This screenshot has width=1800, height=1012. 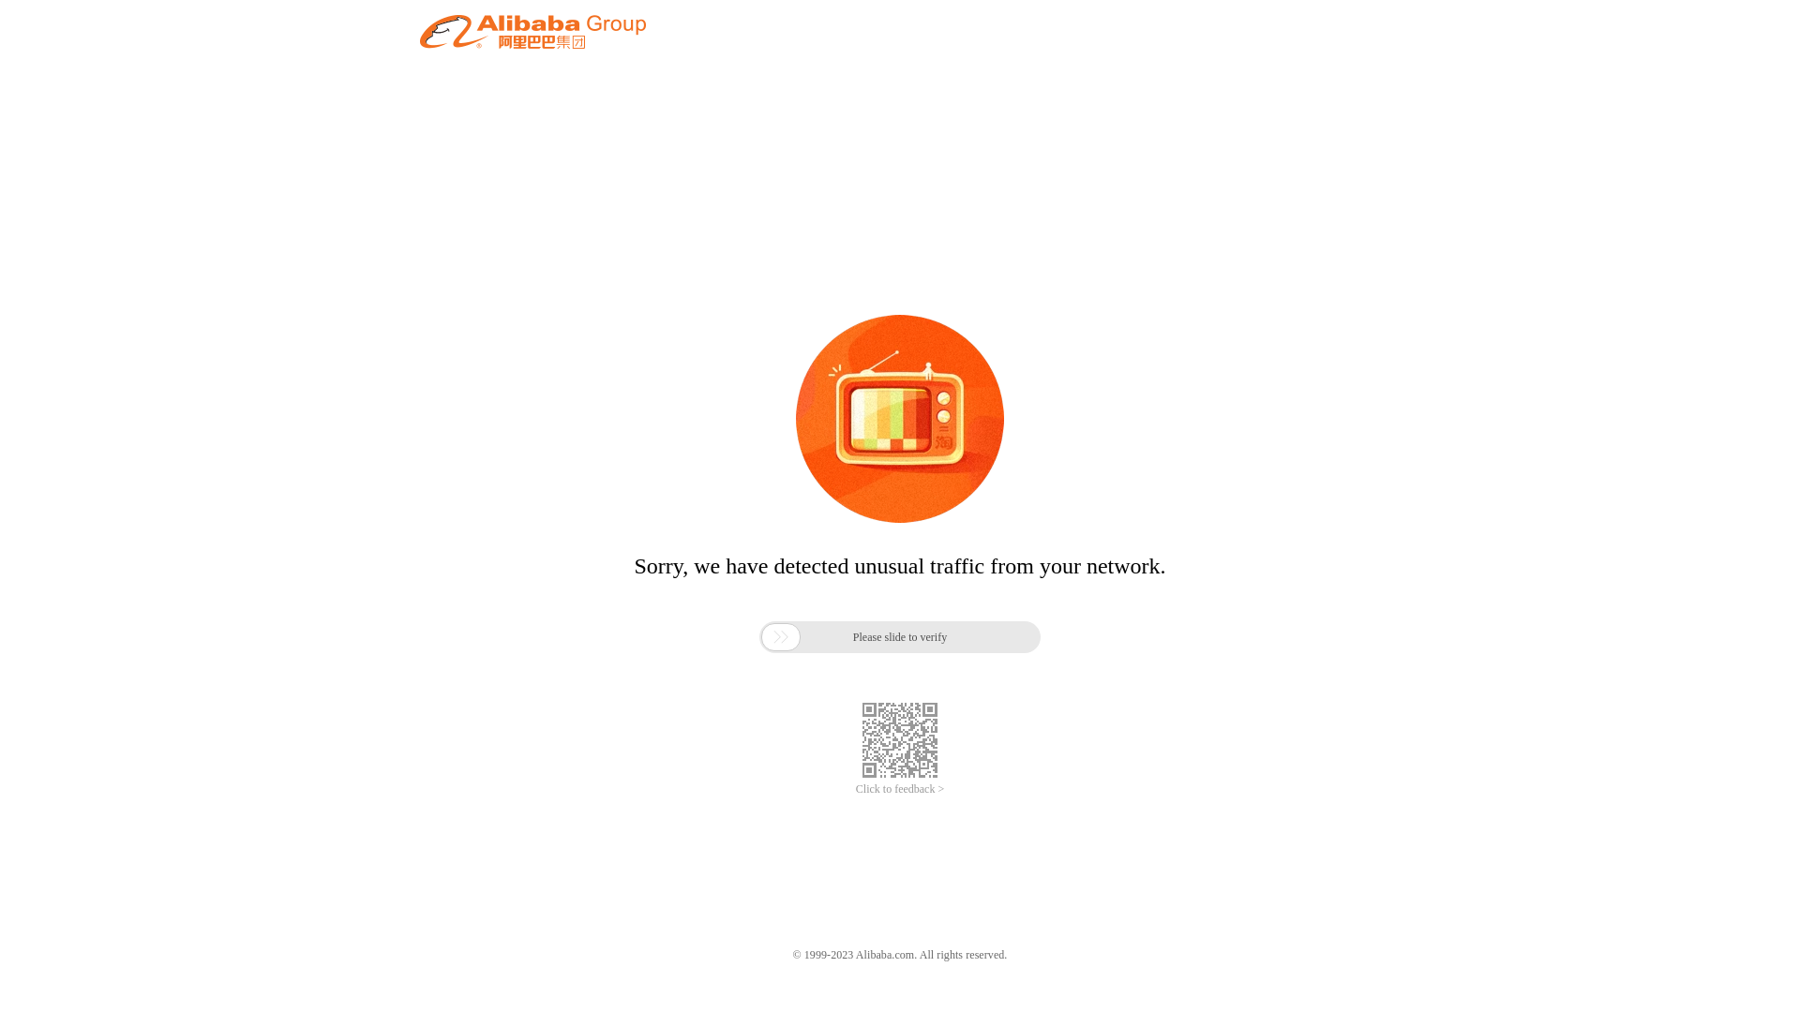 I want to click on Click to feedback >, so click(x=900, y=789).